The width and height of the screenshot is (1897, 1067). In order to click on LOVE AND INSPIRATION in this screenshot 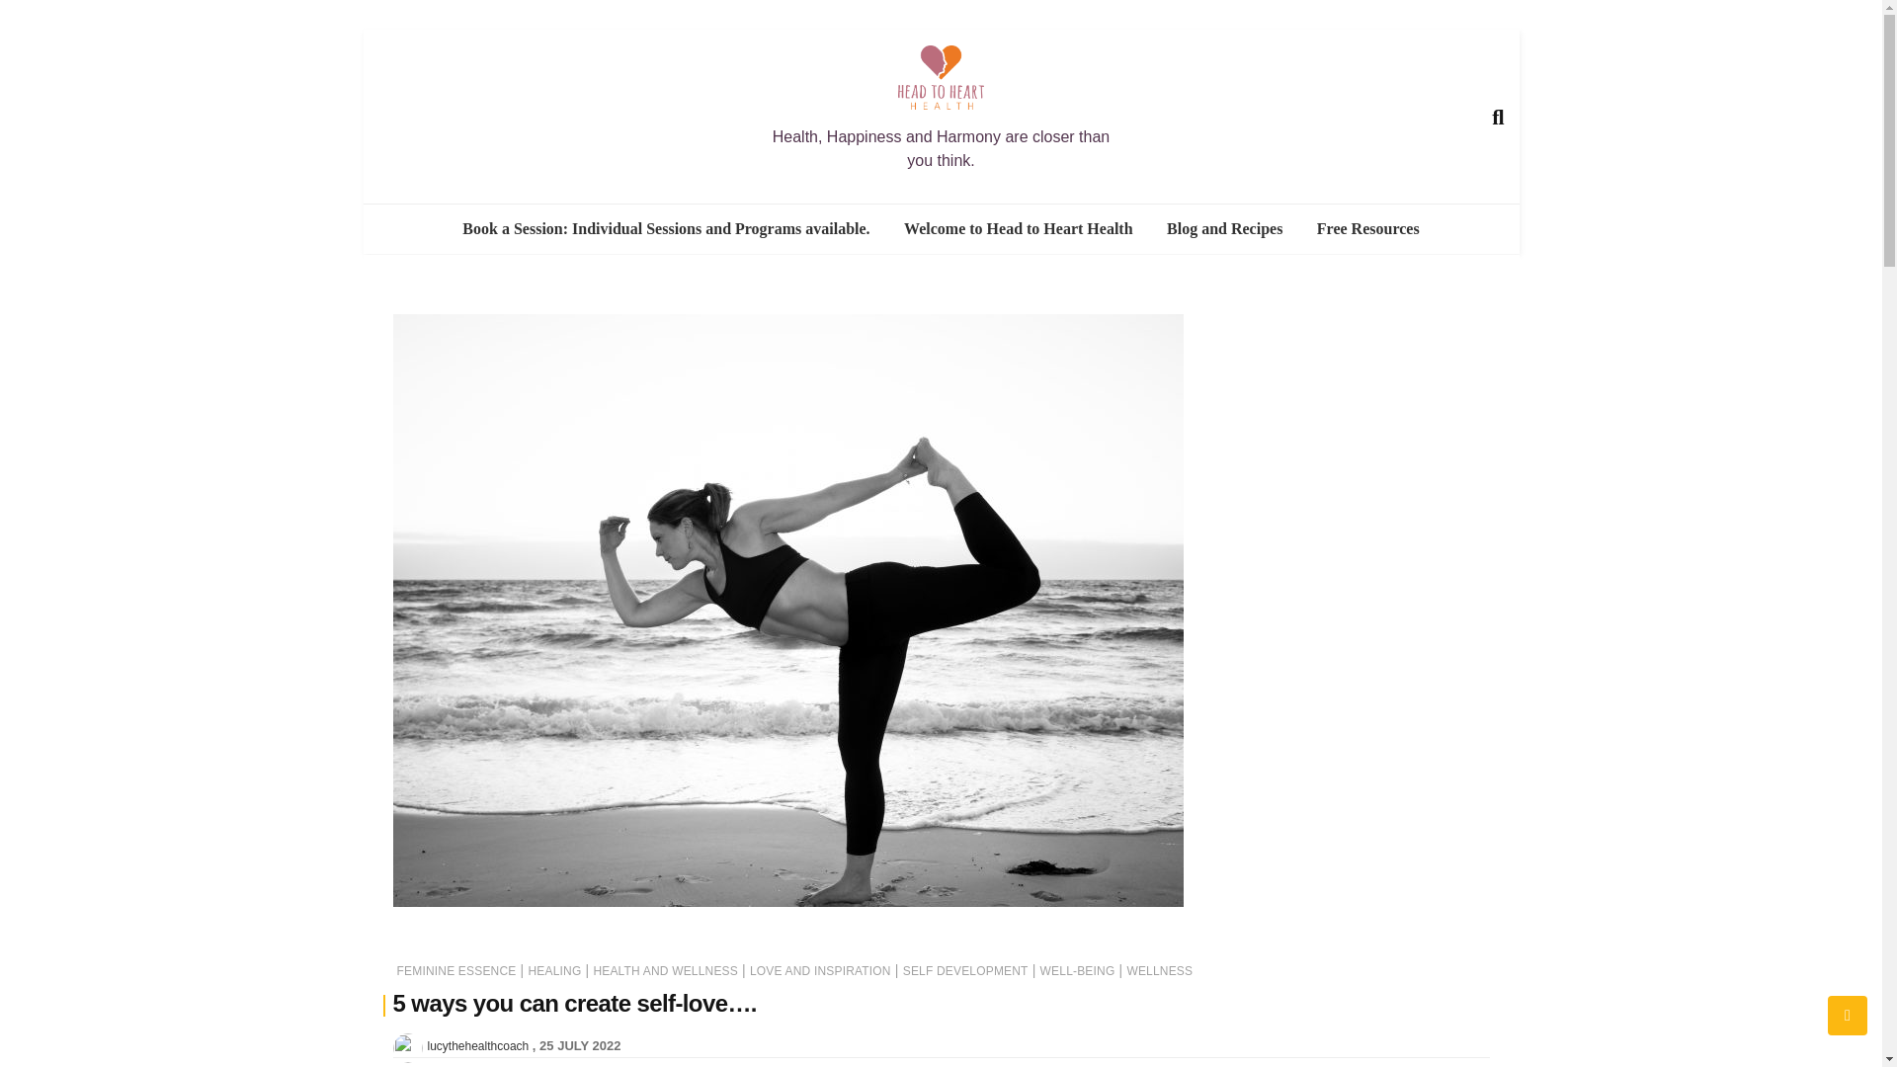, I will do `click(820, 971)`.